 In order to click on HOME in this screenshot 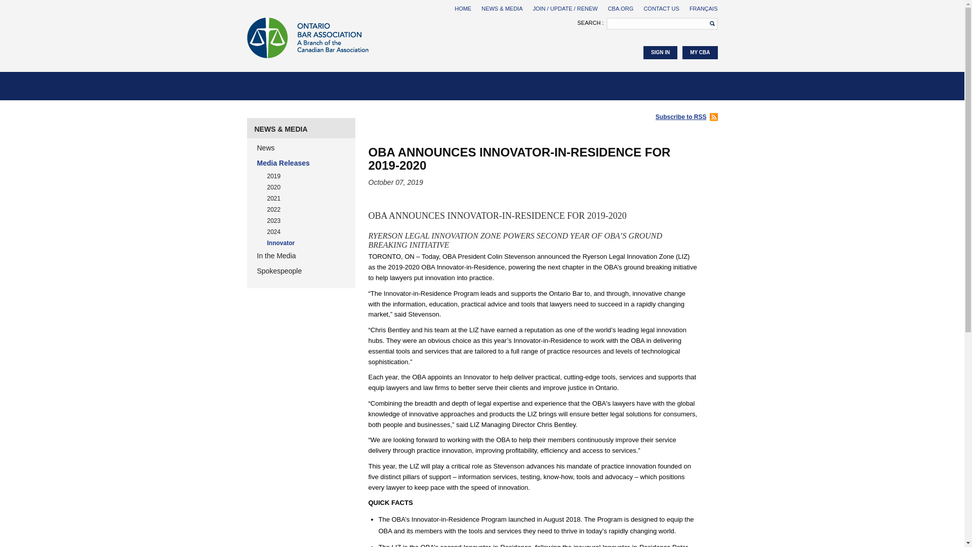, I will do `click(463, 8)`.